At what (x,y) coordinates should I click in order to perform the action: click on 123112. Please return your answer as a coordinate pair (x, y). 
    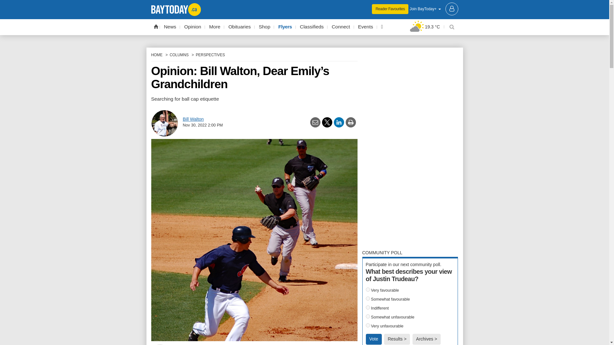
    Looking at the image, I should click on (368, 298).